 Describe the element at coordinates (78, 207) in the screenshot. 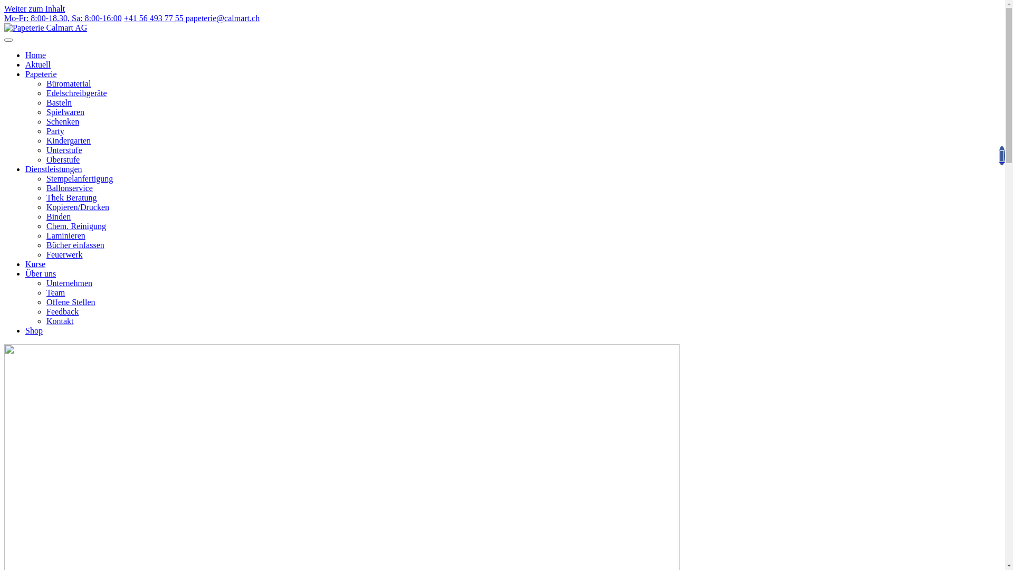

I see `Kopieren/Drucken` at that location.